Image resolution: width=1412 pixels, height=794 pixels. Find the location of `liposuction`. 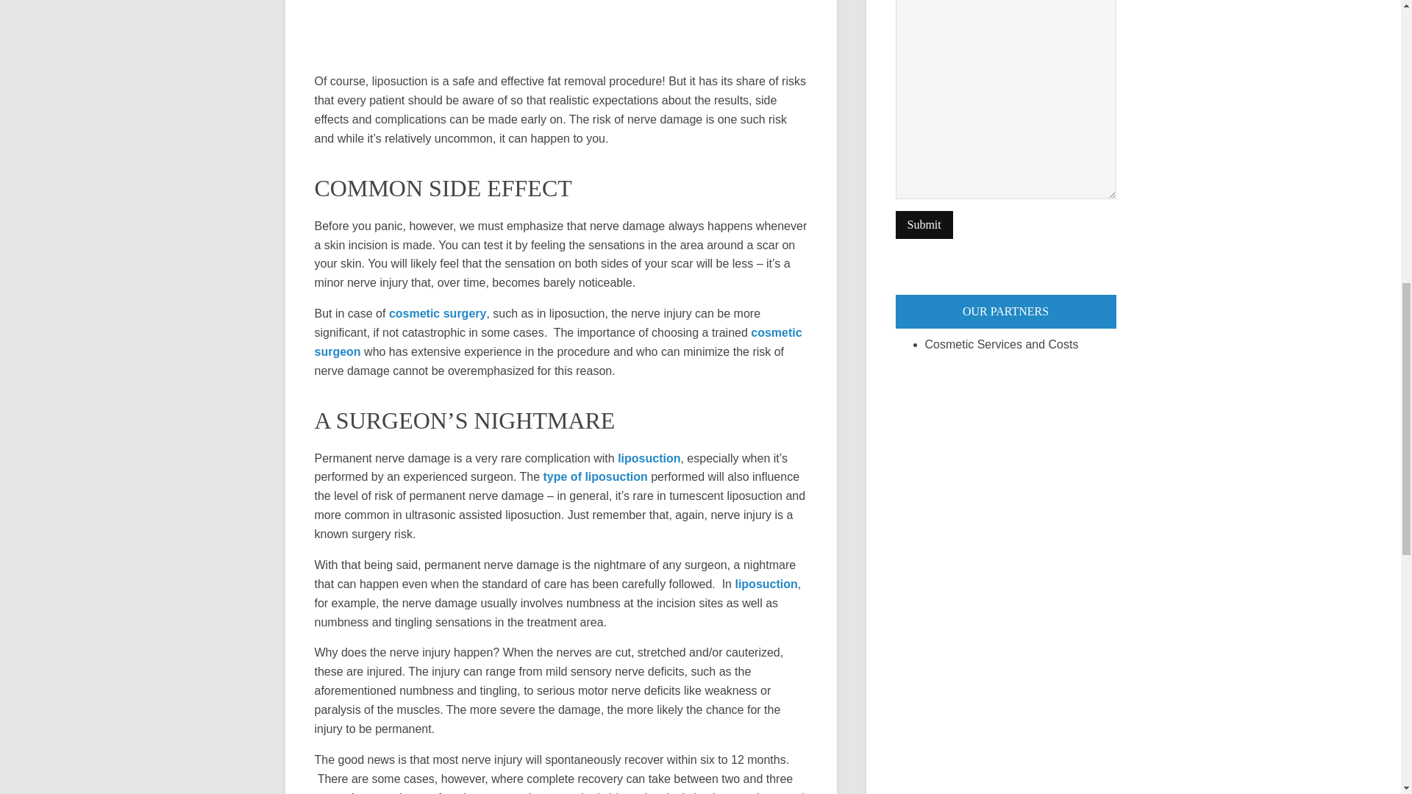

liposuction is located at coordinates (766, 584).